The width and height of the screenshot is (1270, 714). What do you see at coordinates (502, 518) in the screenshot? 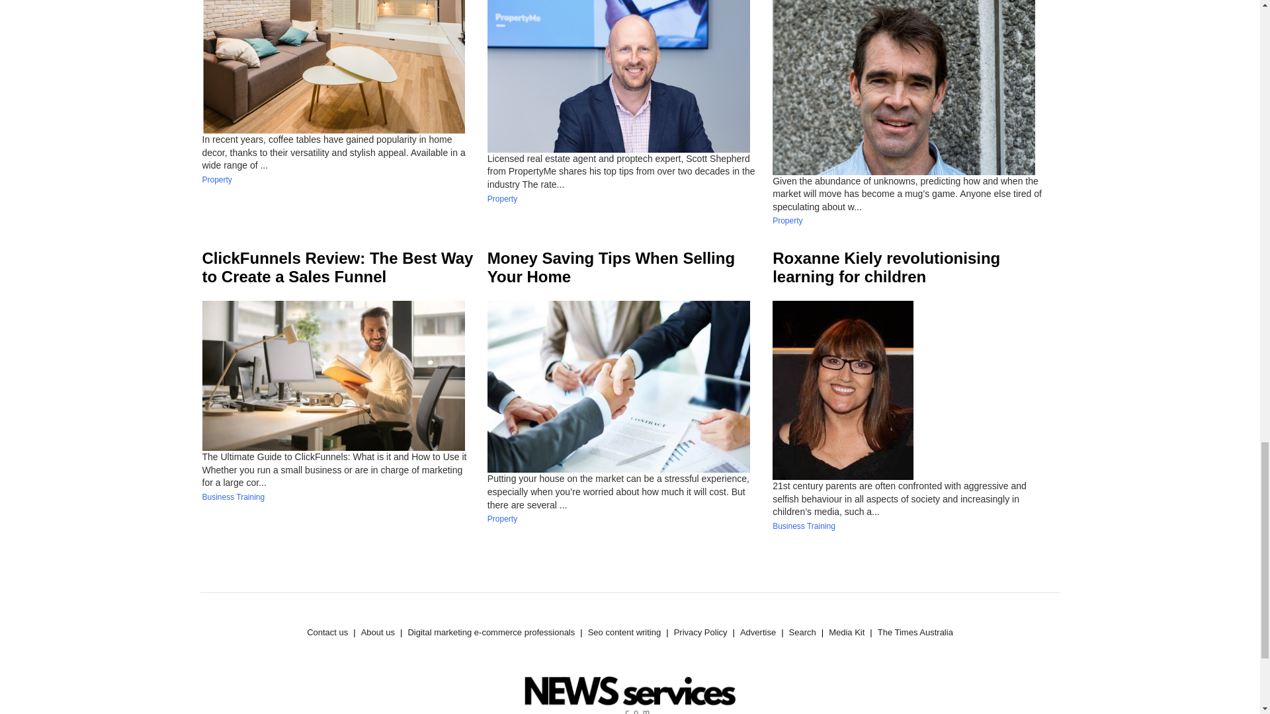
I see `Property` at bounding box center [502, 518].